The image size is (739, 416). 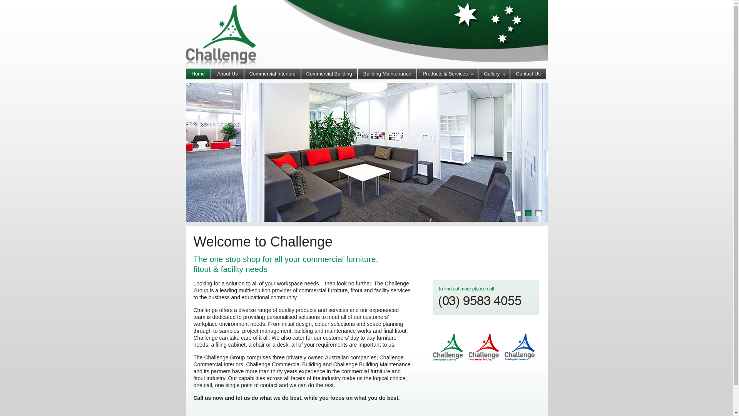 I want to click on Commercial Building, so click(x=329, y=74).